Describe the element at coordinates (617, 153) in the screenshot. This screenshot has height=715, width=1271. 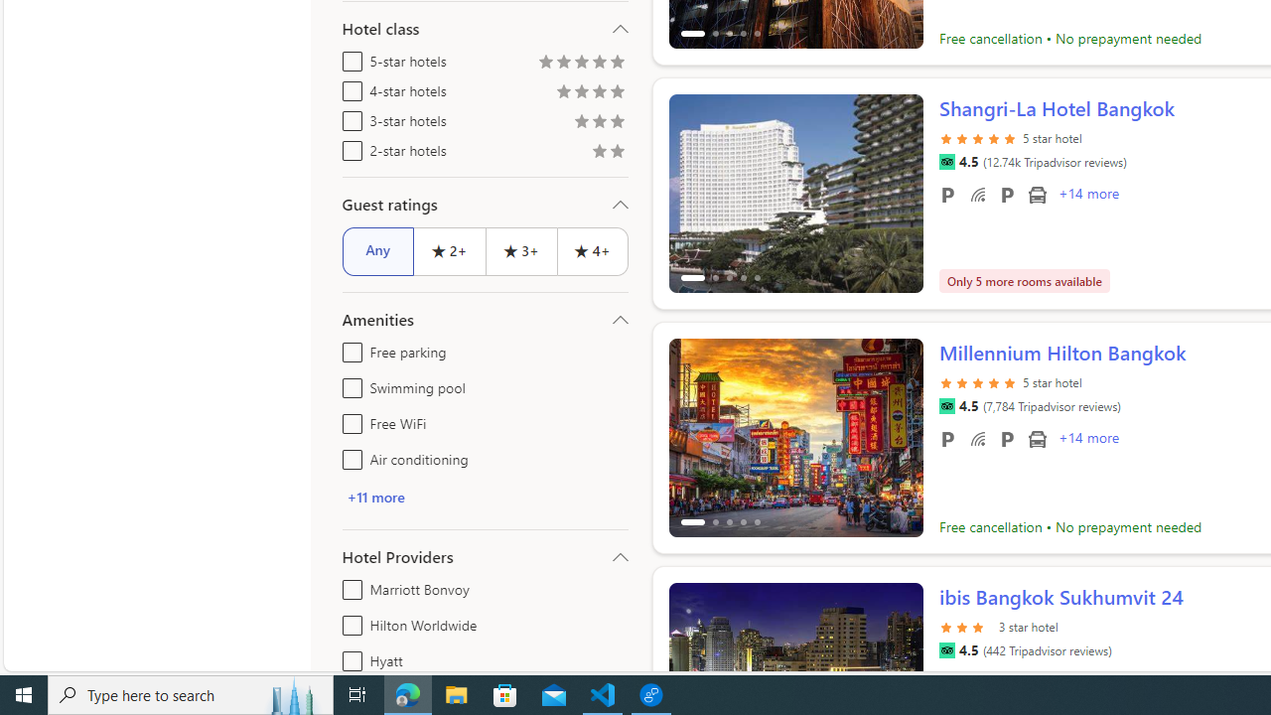
I see `Rating` at that location.